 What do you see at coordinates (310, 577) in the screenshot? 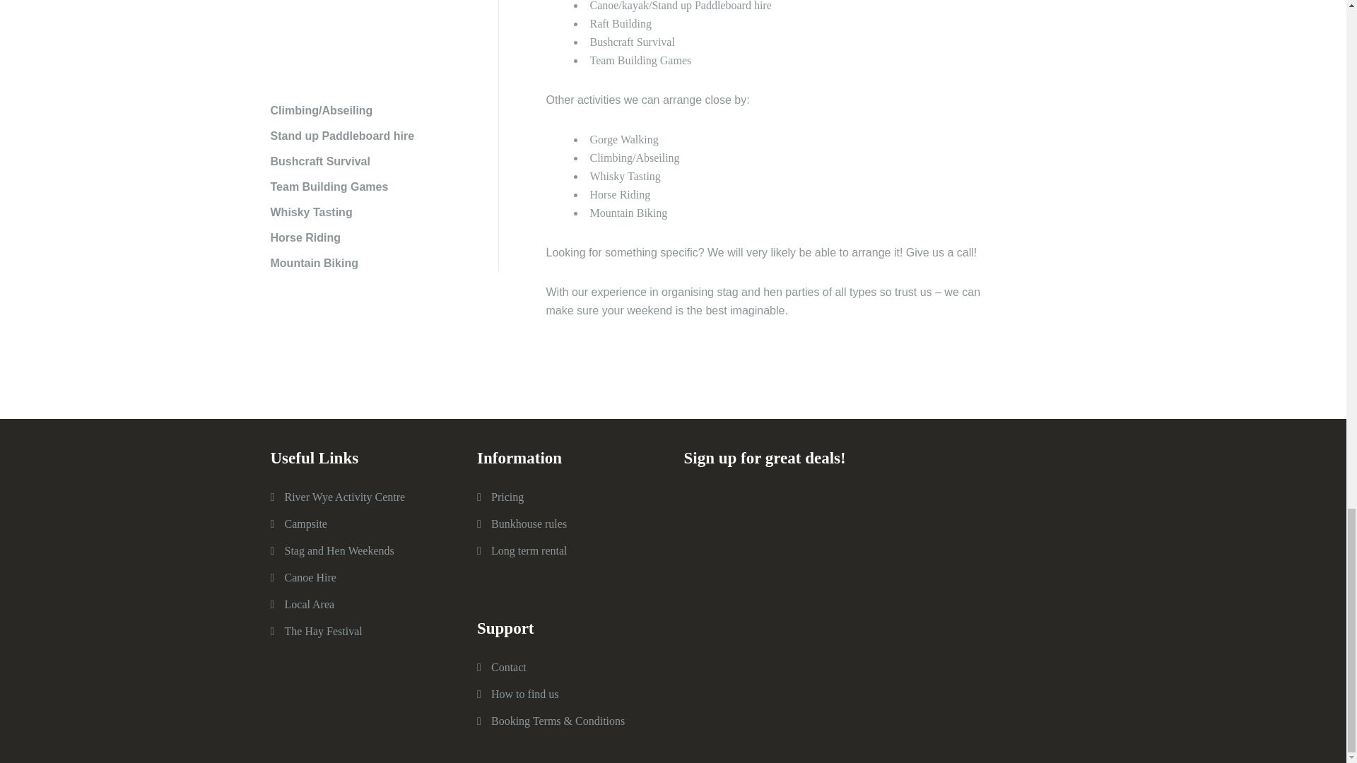
I see `Canoe Hire` at bounding box center [310, 577].